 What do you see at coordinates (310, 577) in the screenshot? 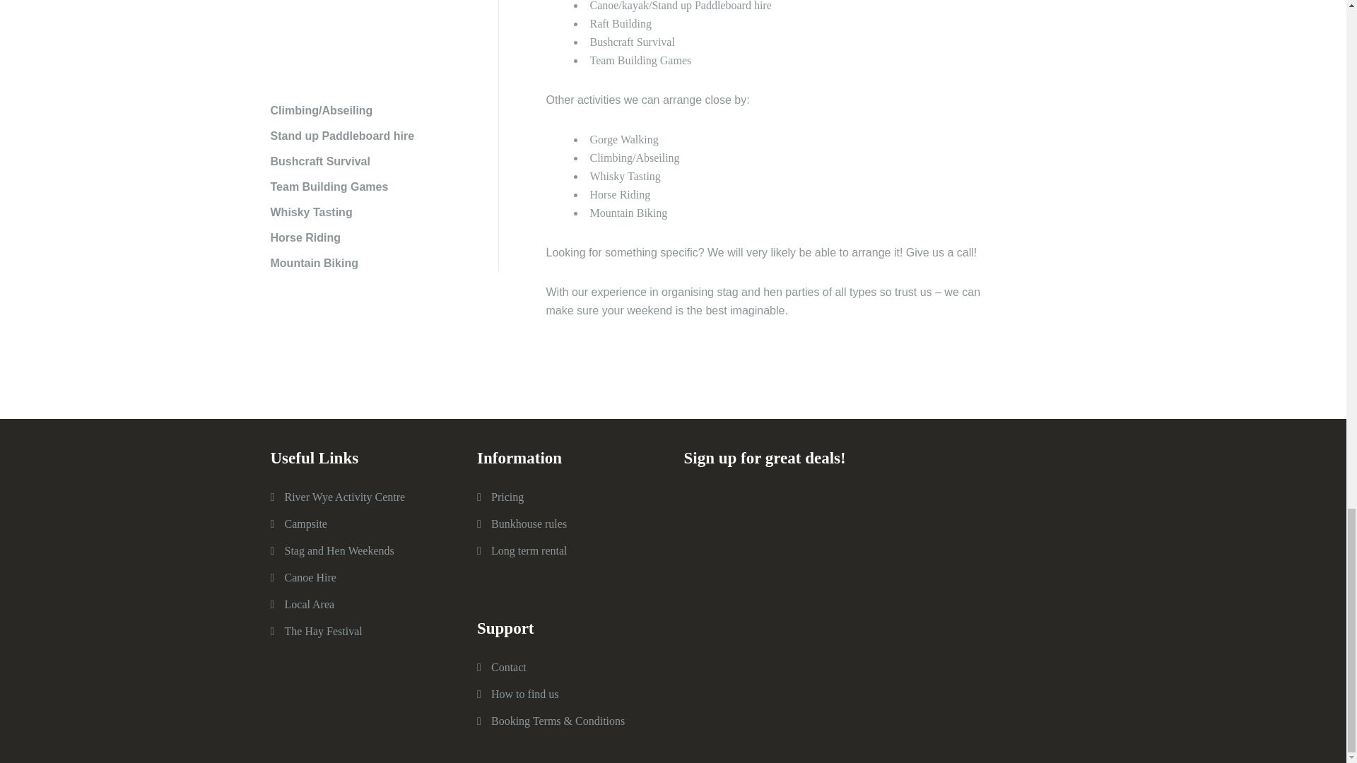
I see `Canoe Hire` at bounding box center [310, 577].